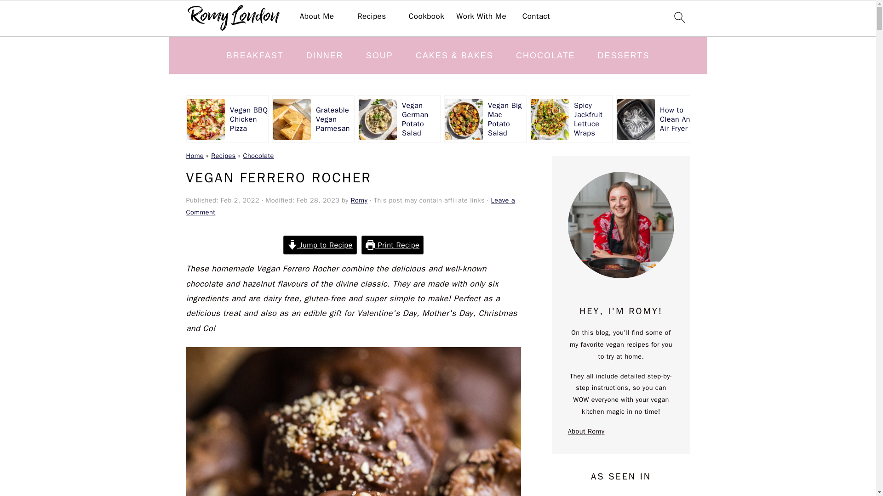  What do you see at coordinates (481, 17) in the screenshot?
I see `Work With Me` at bounding box center [481, 17].